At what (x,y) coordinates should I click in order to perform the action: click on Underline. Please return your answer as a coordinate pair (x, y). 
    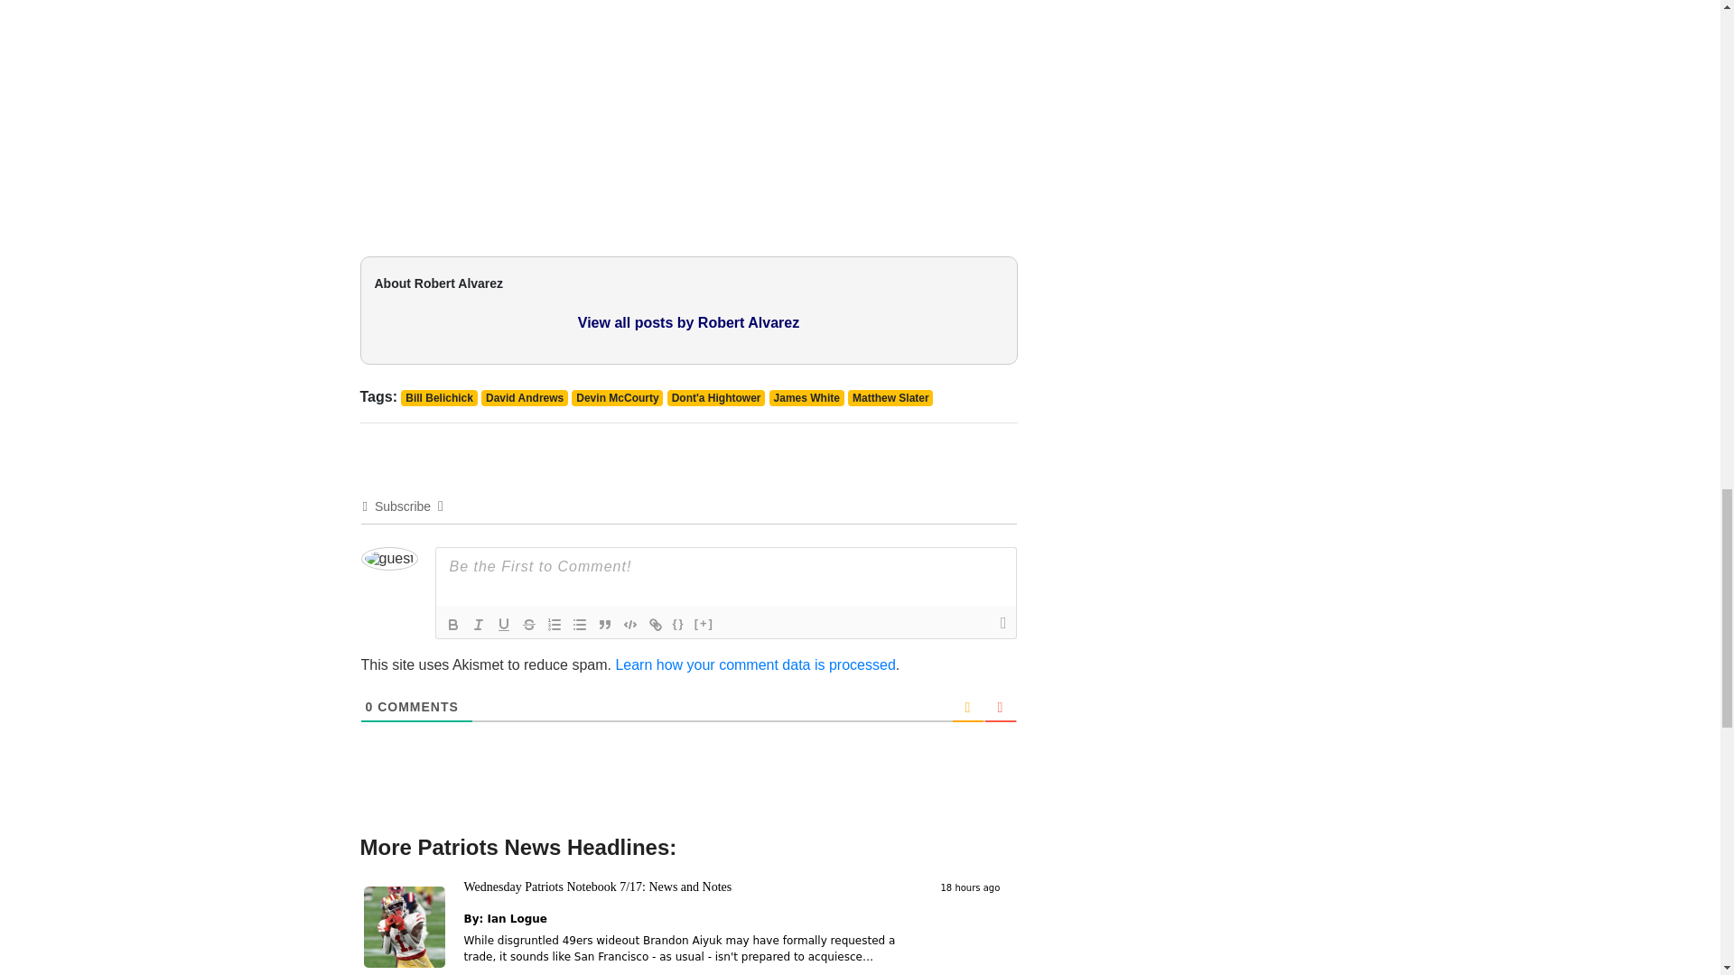
    Looking at the image, I should click on (504, 625).